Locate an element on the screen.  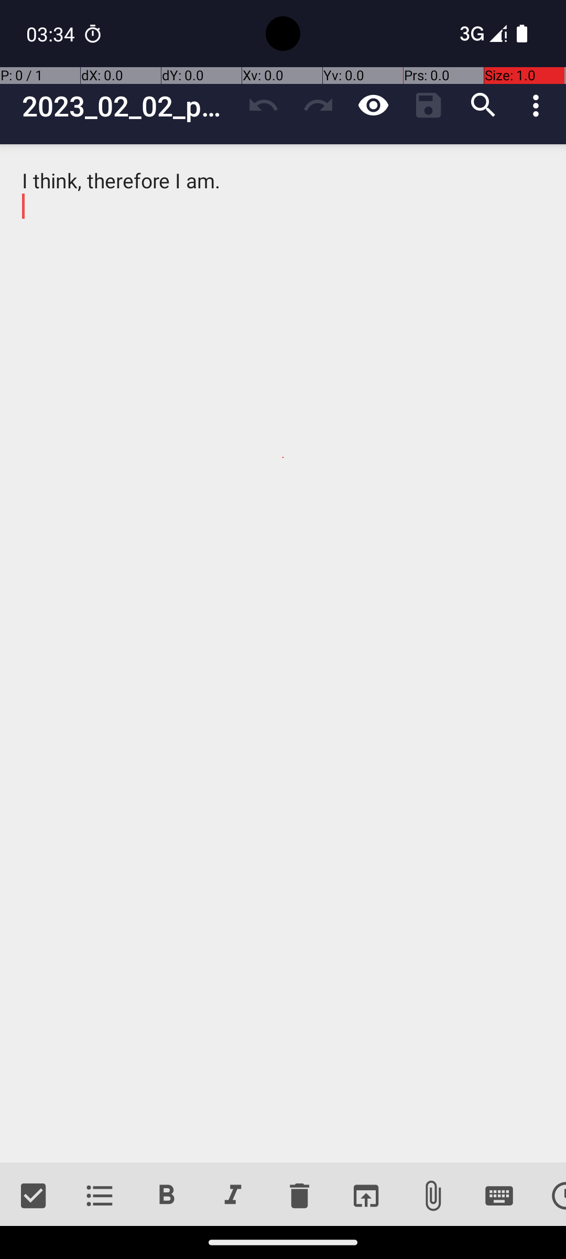
I think, therefore I am.
 is located at coordinates (283, 654).